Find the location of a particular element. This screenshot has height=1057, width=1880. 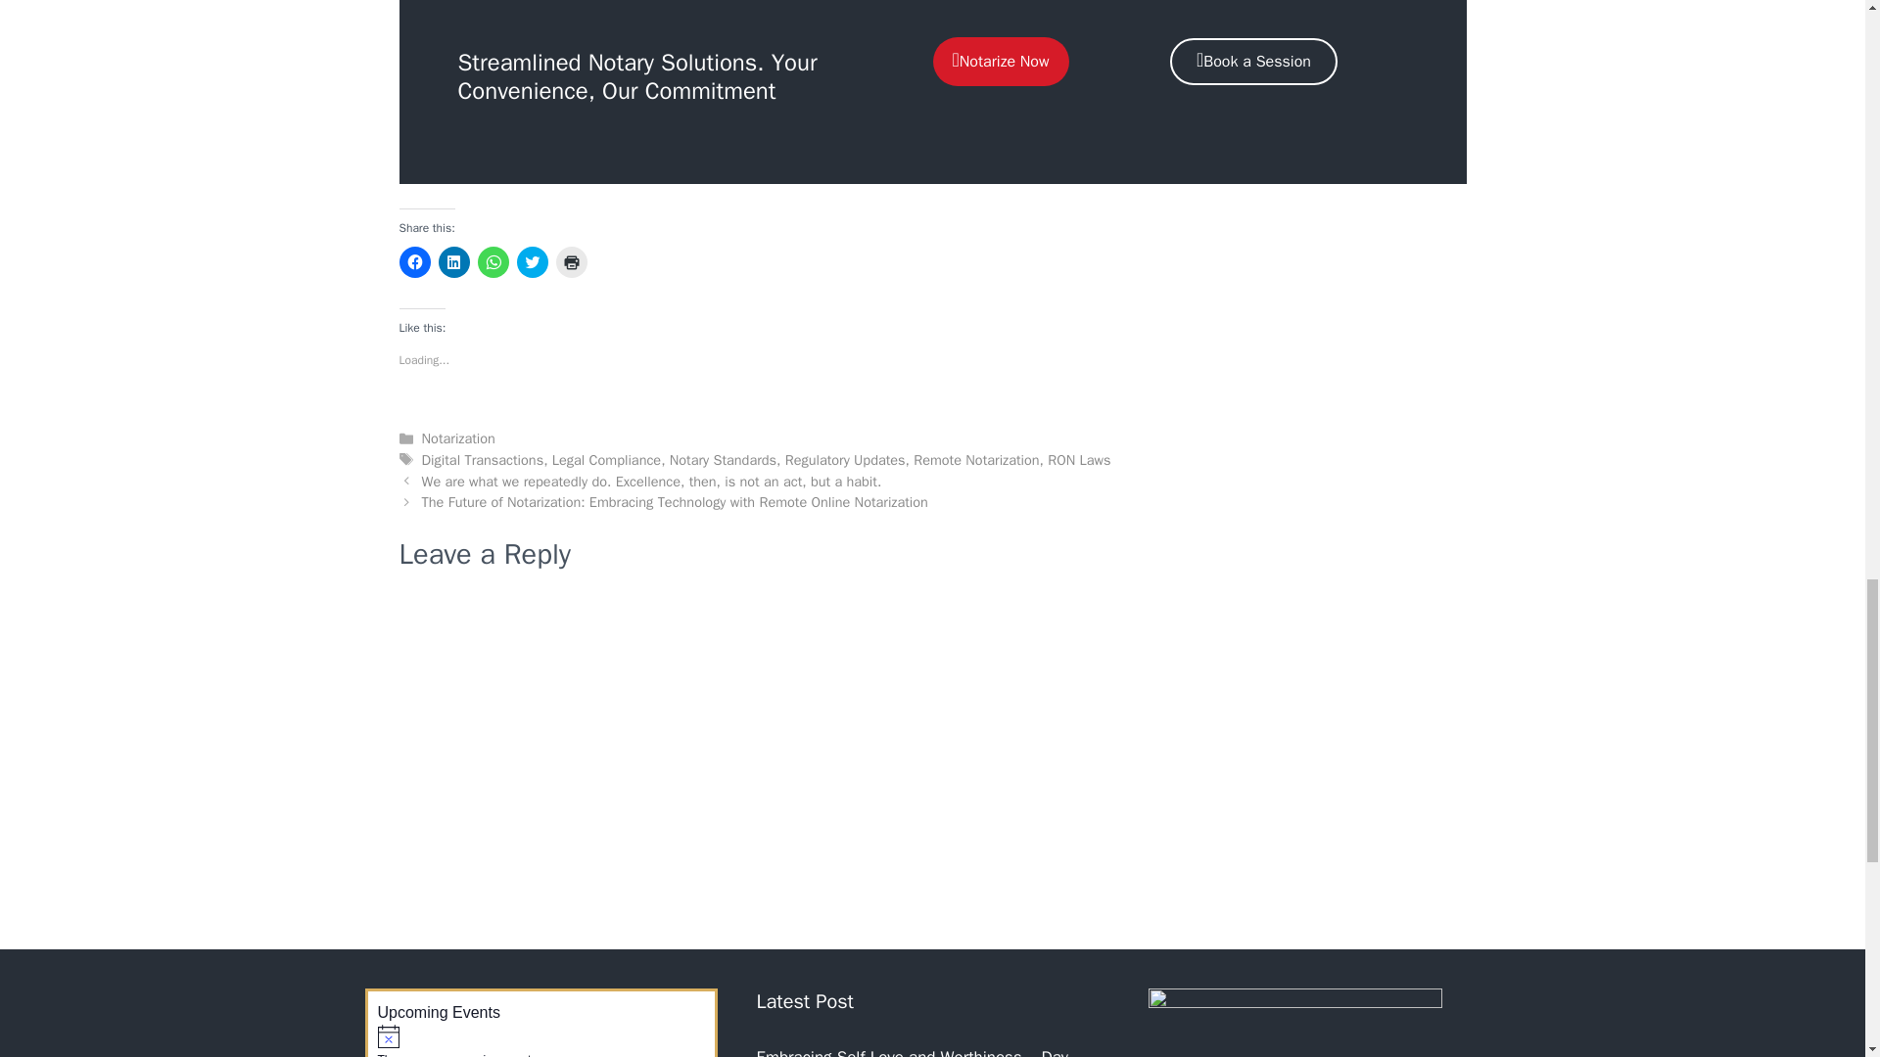

Click to share on LinkedIn is located at coordinates (454, 262).